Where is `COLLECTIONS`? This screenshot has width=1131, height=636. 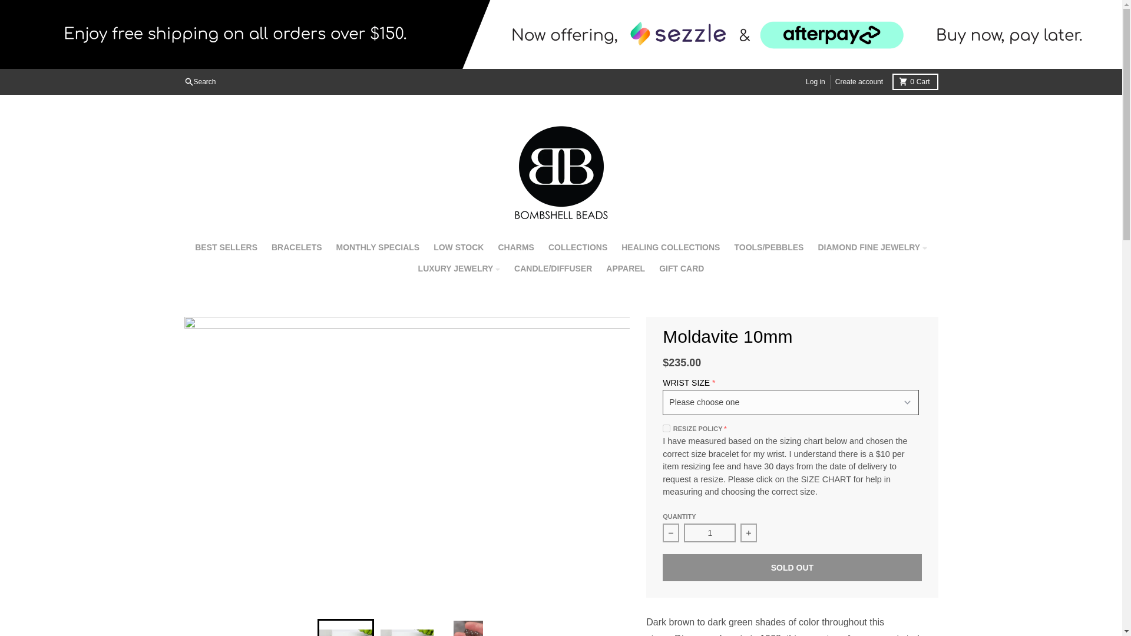
COLLECTIONS is located at coordinates (577, 247).